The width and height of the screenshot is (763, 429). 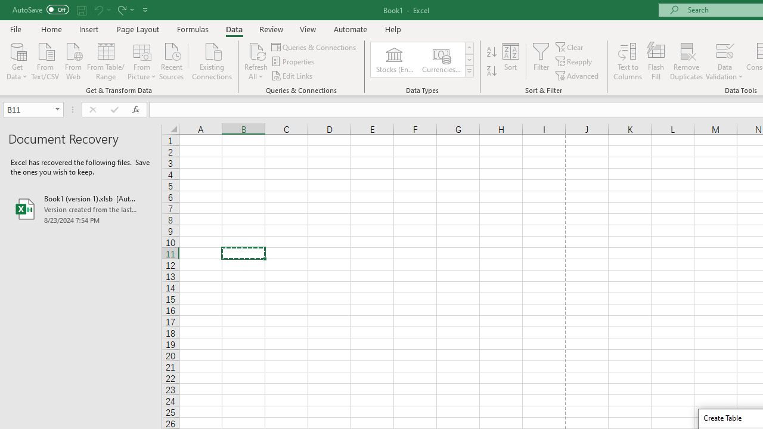 What do you see at coordinates (725, 50) in the screenshot?
I see `Data Validation...` at bounding box center [725, 50].